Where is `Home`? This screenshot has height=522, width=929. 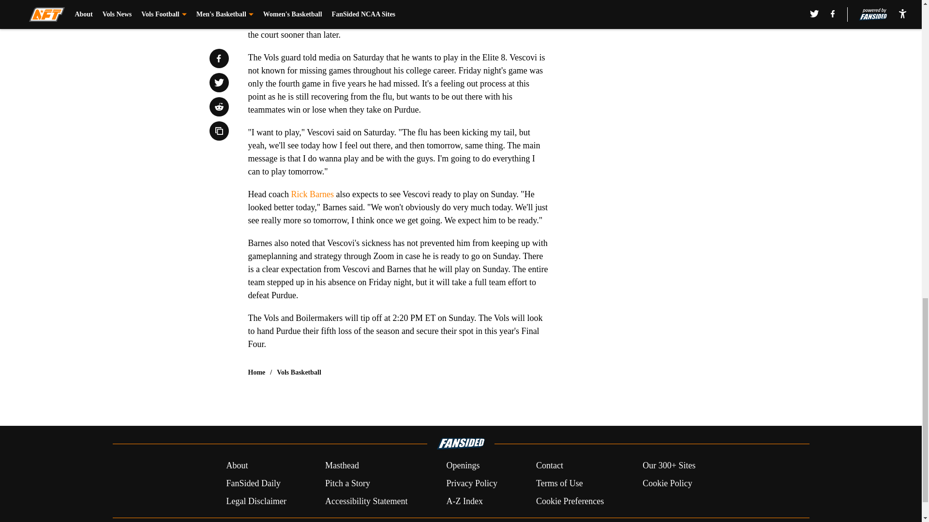
Home is located at coordinates (256, 372).